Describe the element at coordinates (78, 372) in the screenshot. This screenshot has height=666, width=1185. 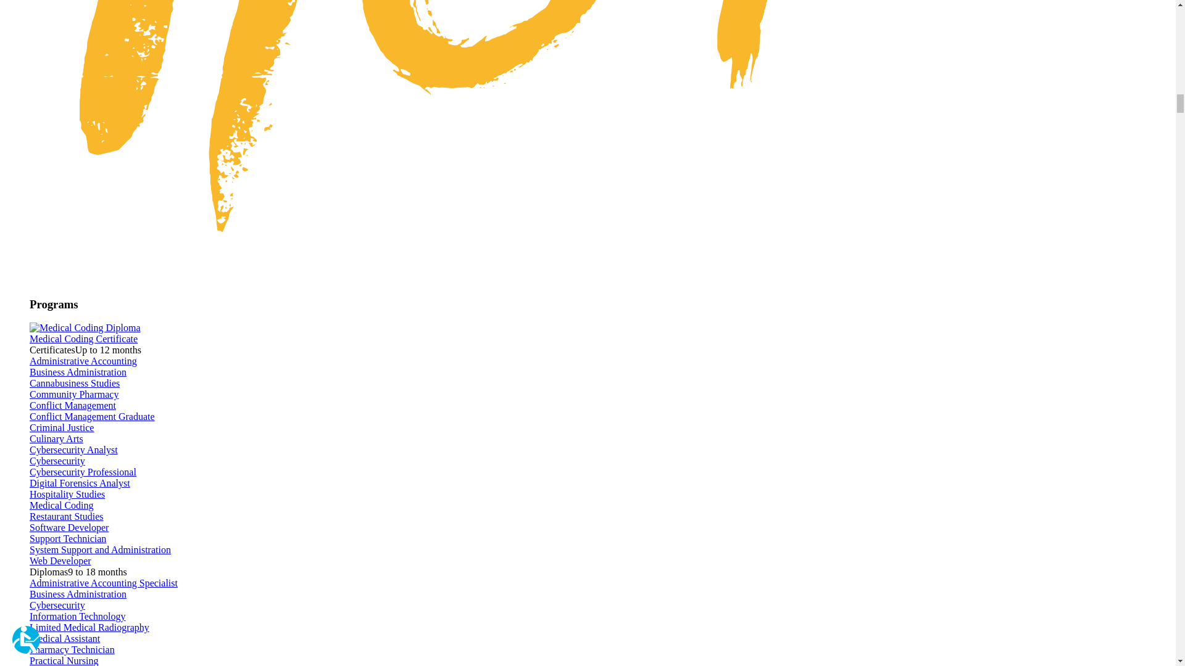
I see `Business Administration Certificate` at that location.